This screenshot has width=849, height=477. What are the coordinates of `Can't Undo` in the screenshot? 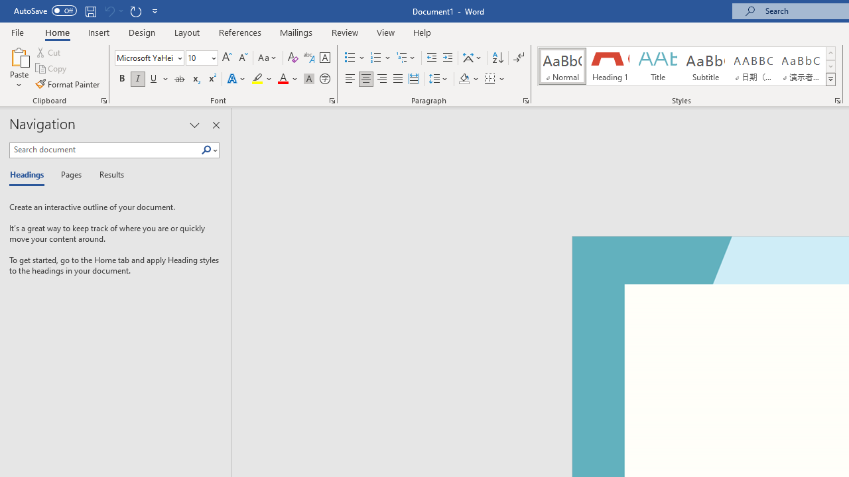 It's located at (113, 11).